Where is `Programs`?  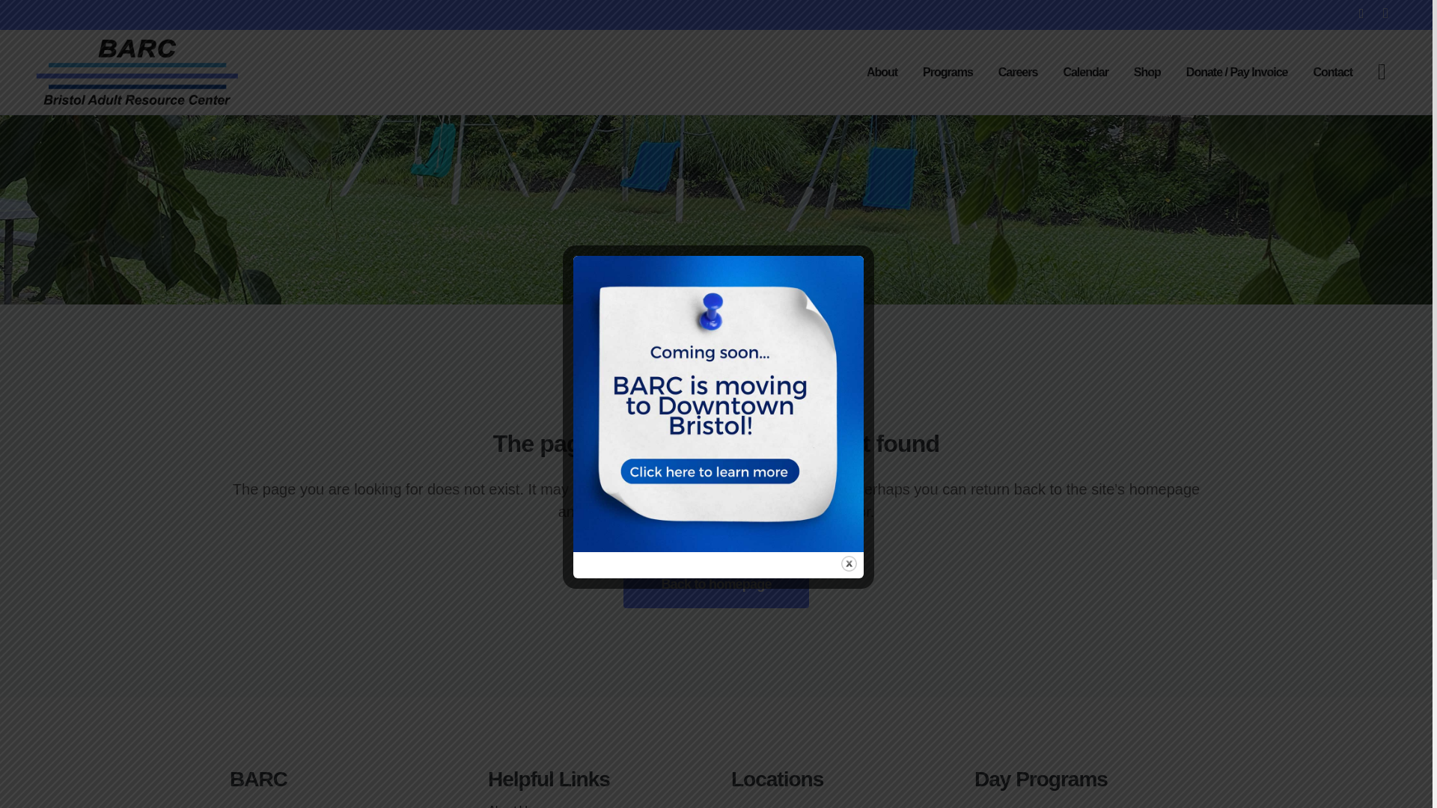 Programs is located at coordinates (948, 72).